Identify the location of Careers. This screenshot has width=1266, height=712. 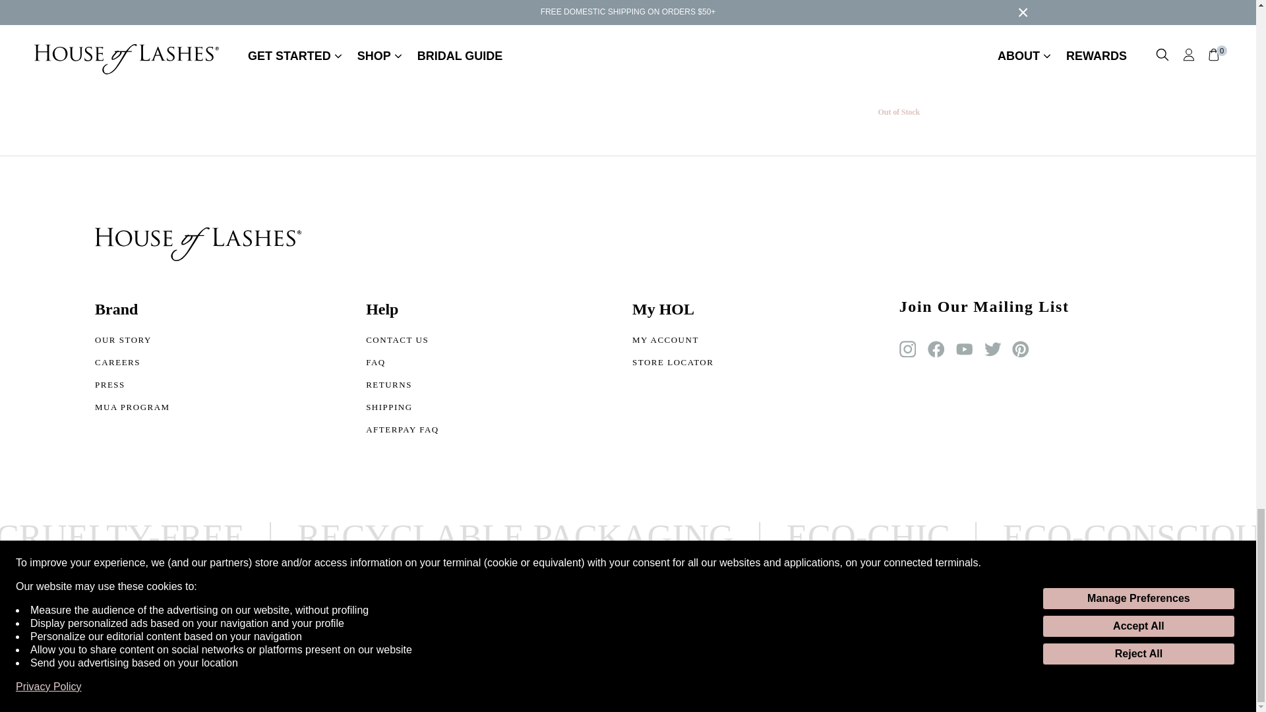
(132, 365).